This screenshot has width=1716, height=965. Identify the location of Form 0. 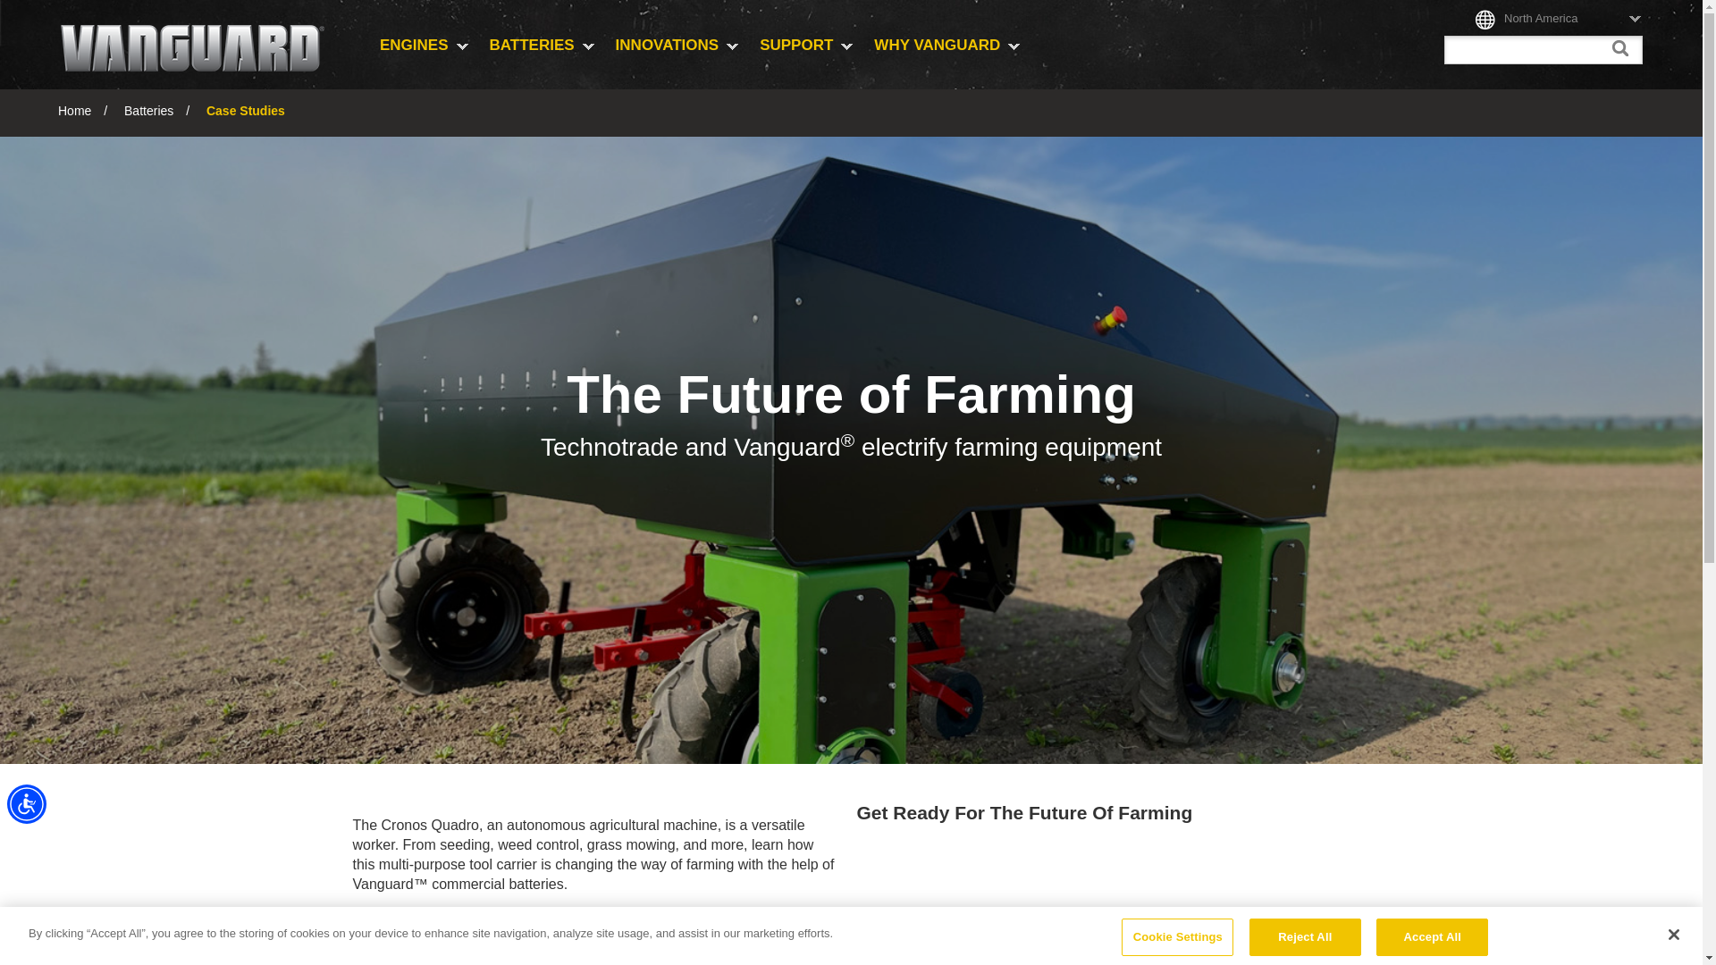
(1108, 905).